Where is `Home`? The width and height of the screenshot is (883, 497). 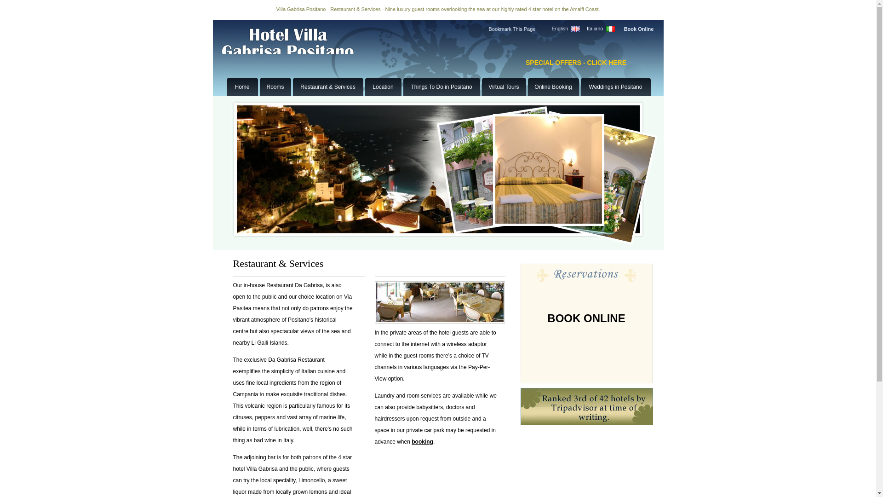
Home is located at coordinates (242, 87).